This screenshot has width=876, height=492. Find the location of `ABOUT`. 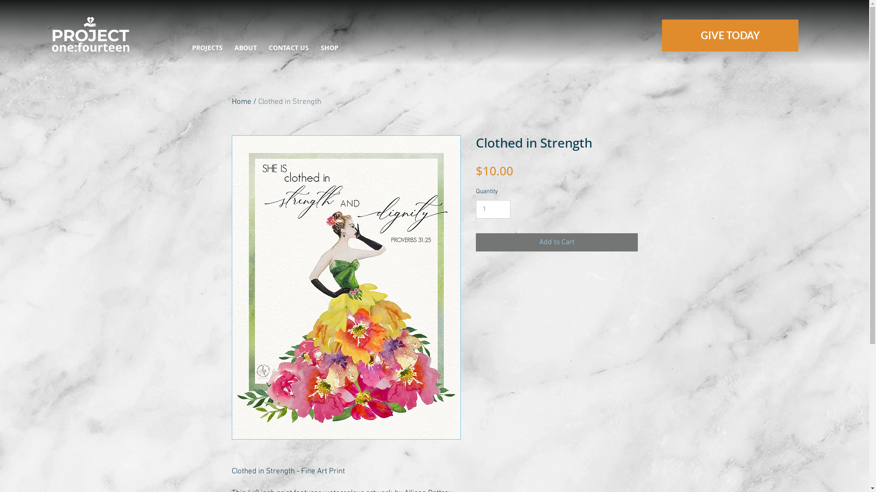

ABOUT is located at coordinates (245, 48).